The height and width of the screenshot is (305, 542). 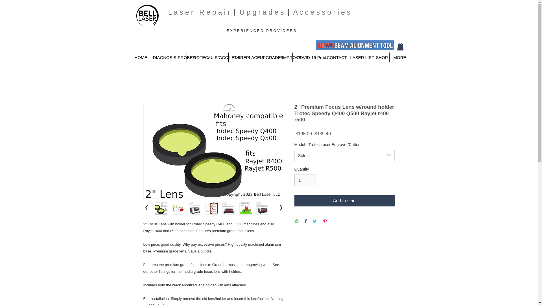 I want to click on DIAGNOSIS-PROBES, so click(x=168, y=57).